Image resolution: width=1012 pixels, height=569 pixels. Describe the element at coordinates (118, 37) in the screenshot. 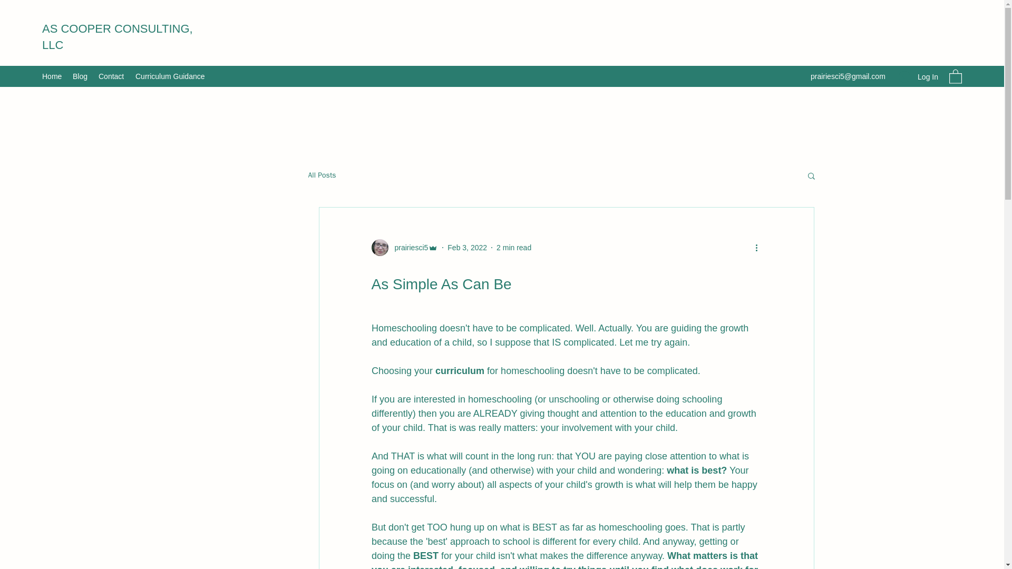

I see `AS COOPER CONSULTING, LLC` at that location.